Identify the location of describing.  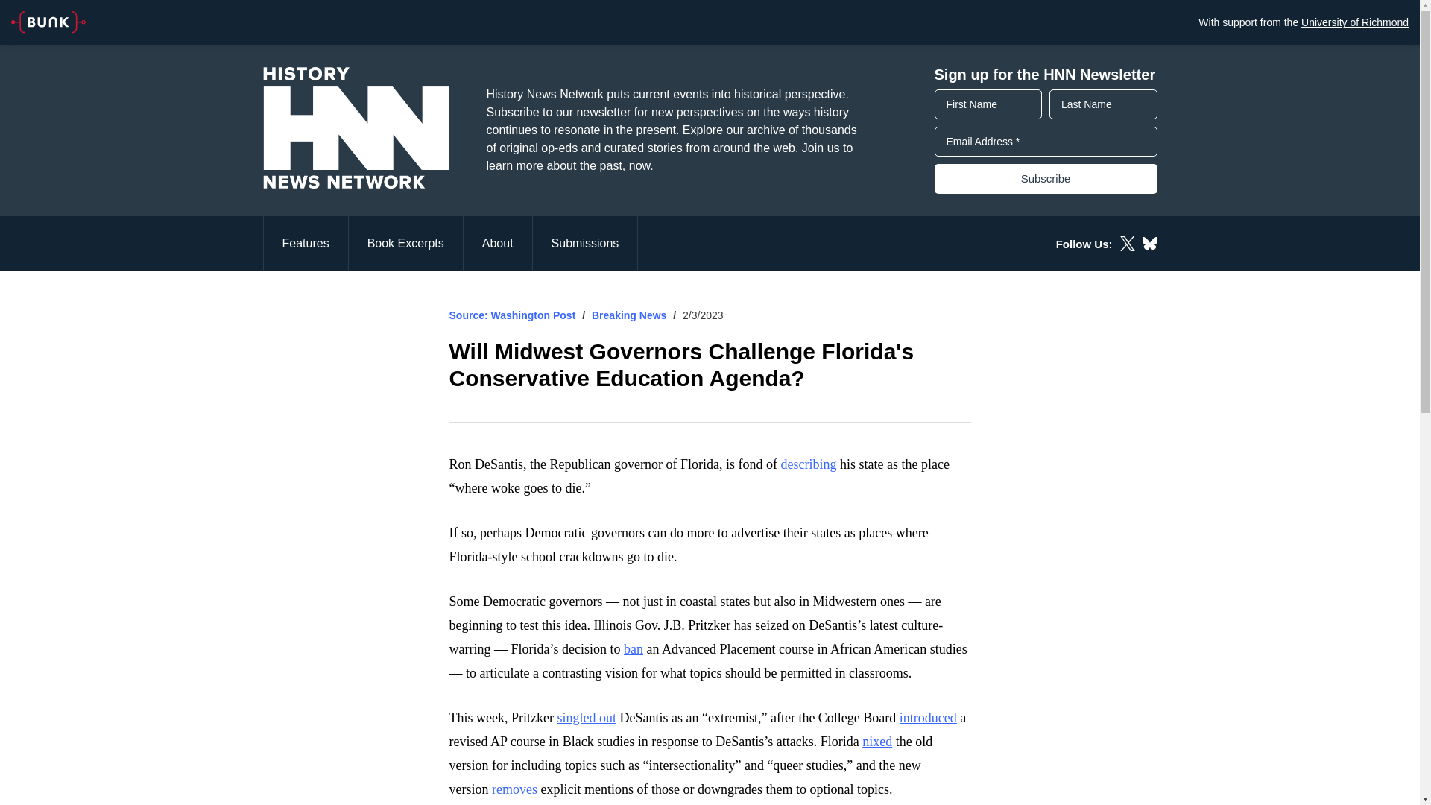
(808, 464).